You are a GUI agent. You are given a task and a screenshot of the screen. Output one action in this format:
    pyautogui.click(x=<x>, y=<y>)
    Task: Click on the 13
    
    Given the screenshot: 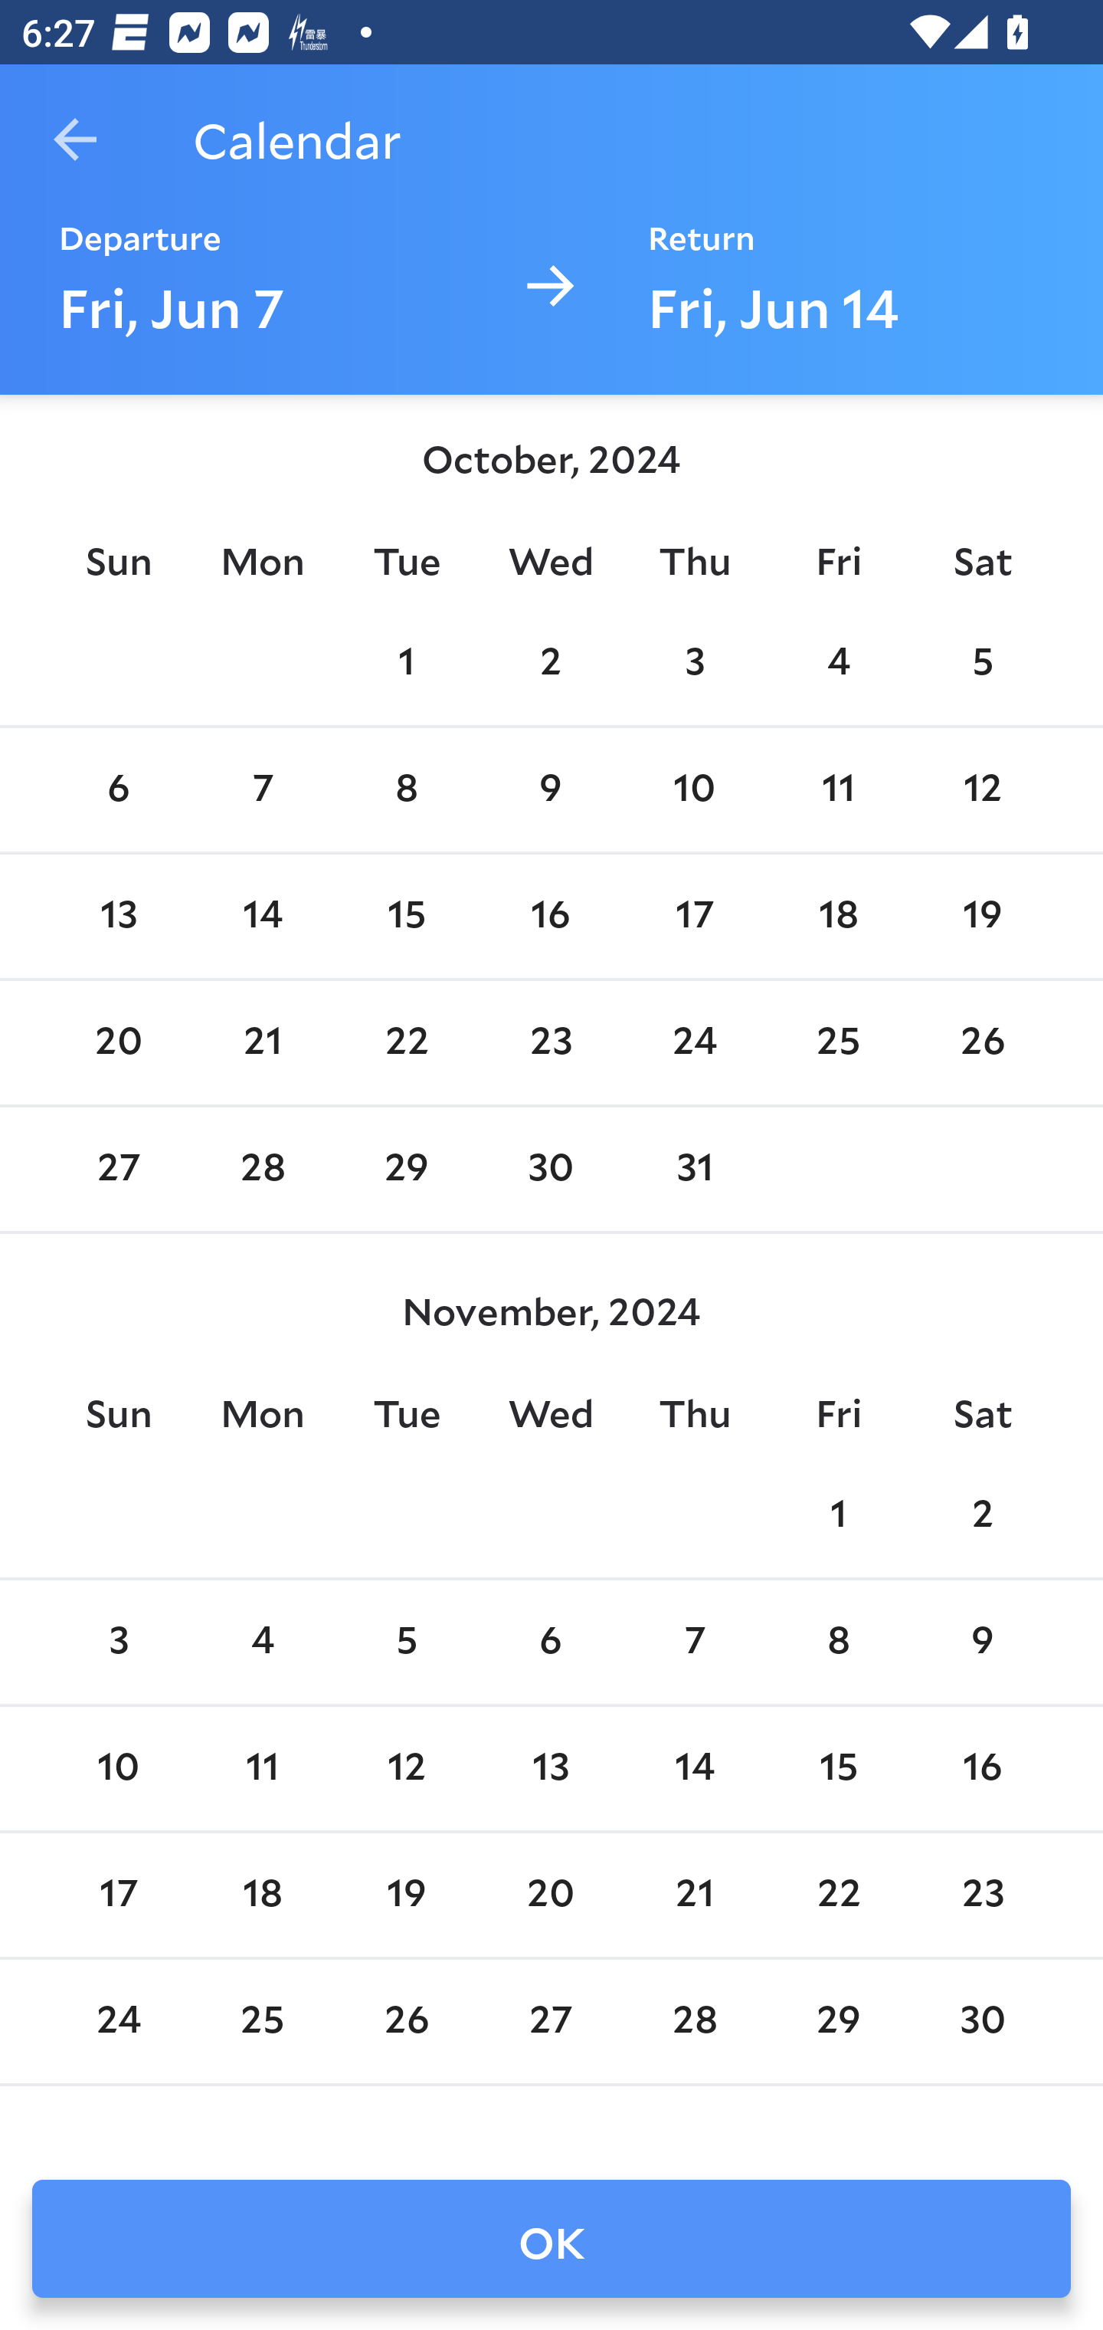 What is the action you would take?
    pyautogui.click(x=551, y=1768)
    